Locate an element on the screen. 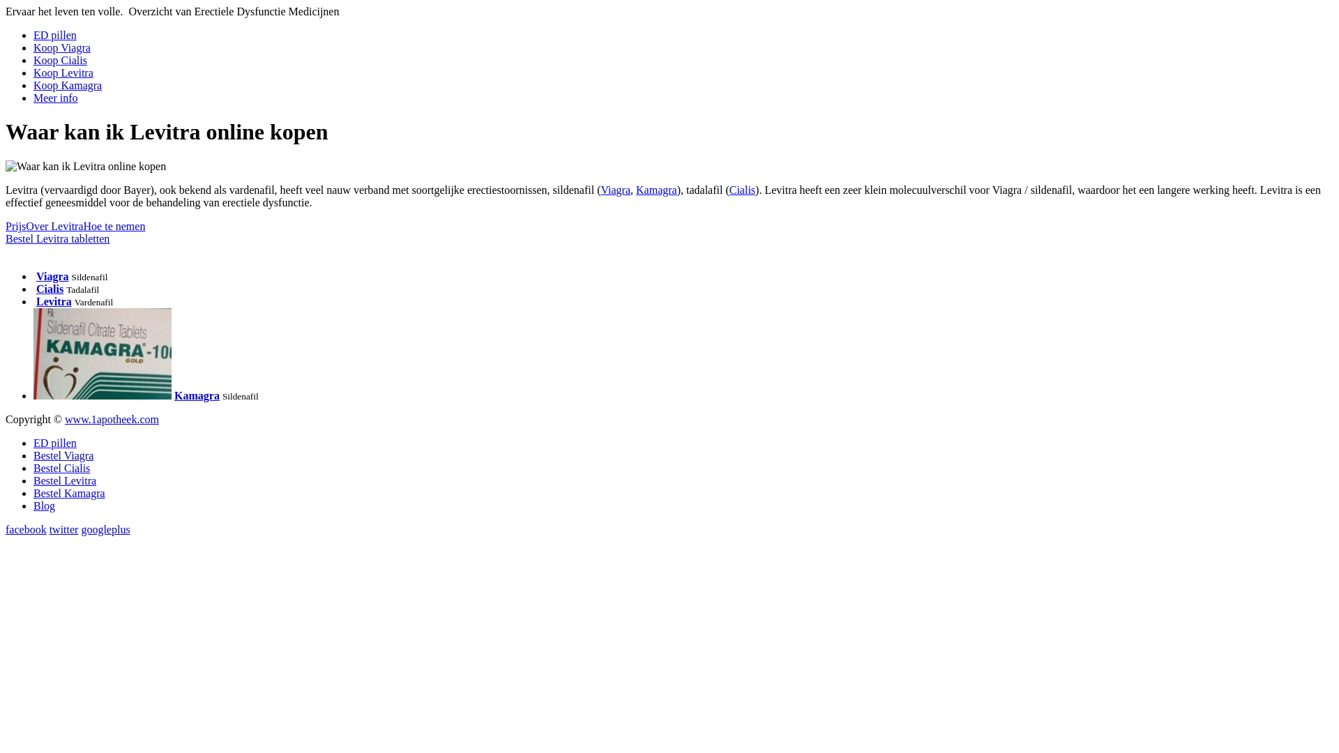 The width and height of the screenshot is (1339, 753). Bestel Cialis is located at coordinates (61, 469).